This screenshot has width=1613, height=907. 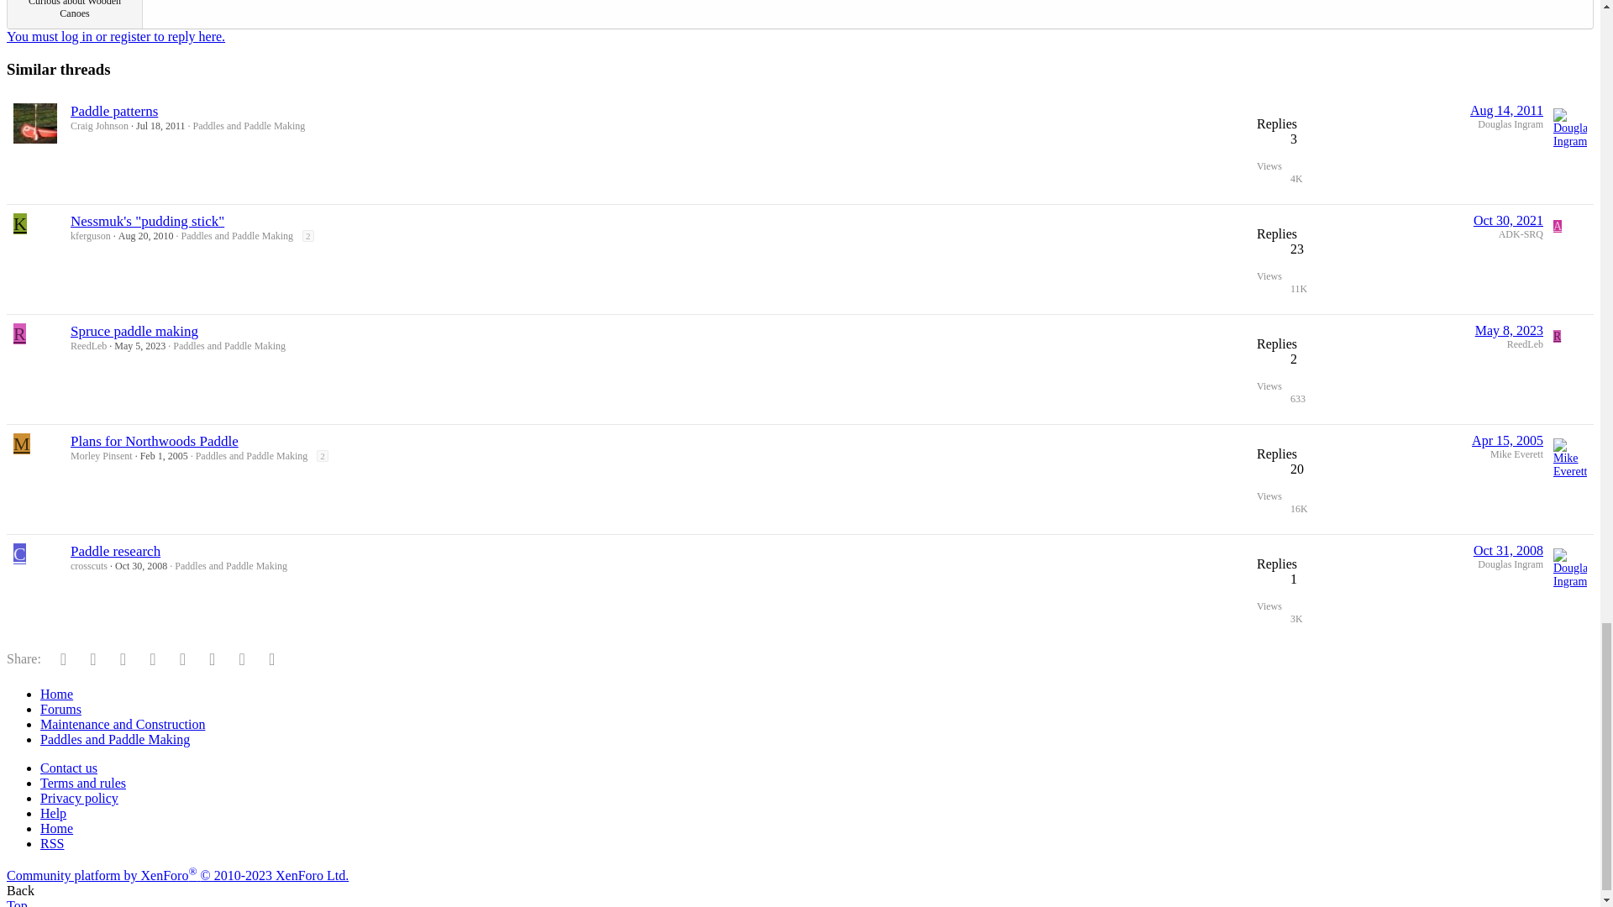 I want to click on May 5, 2023 at 12:02 PM, so click(x=139, y=346).